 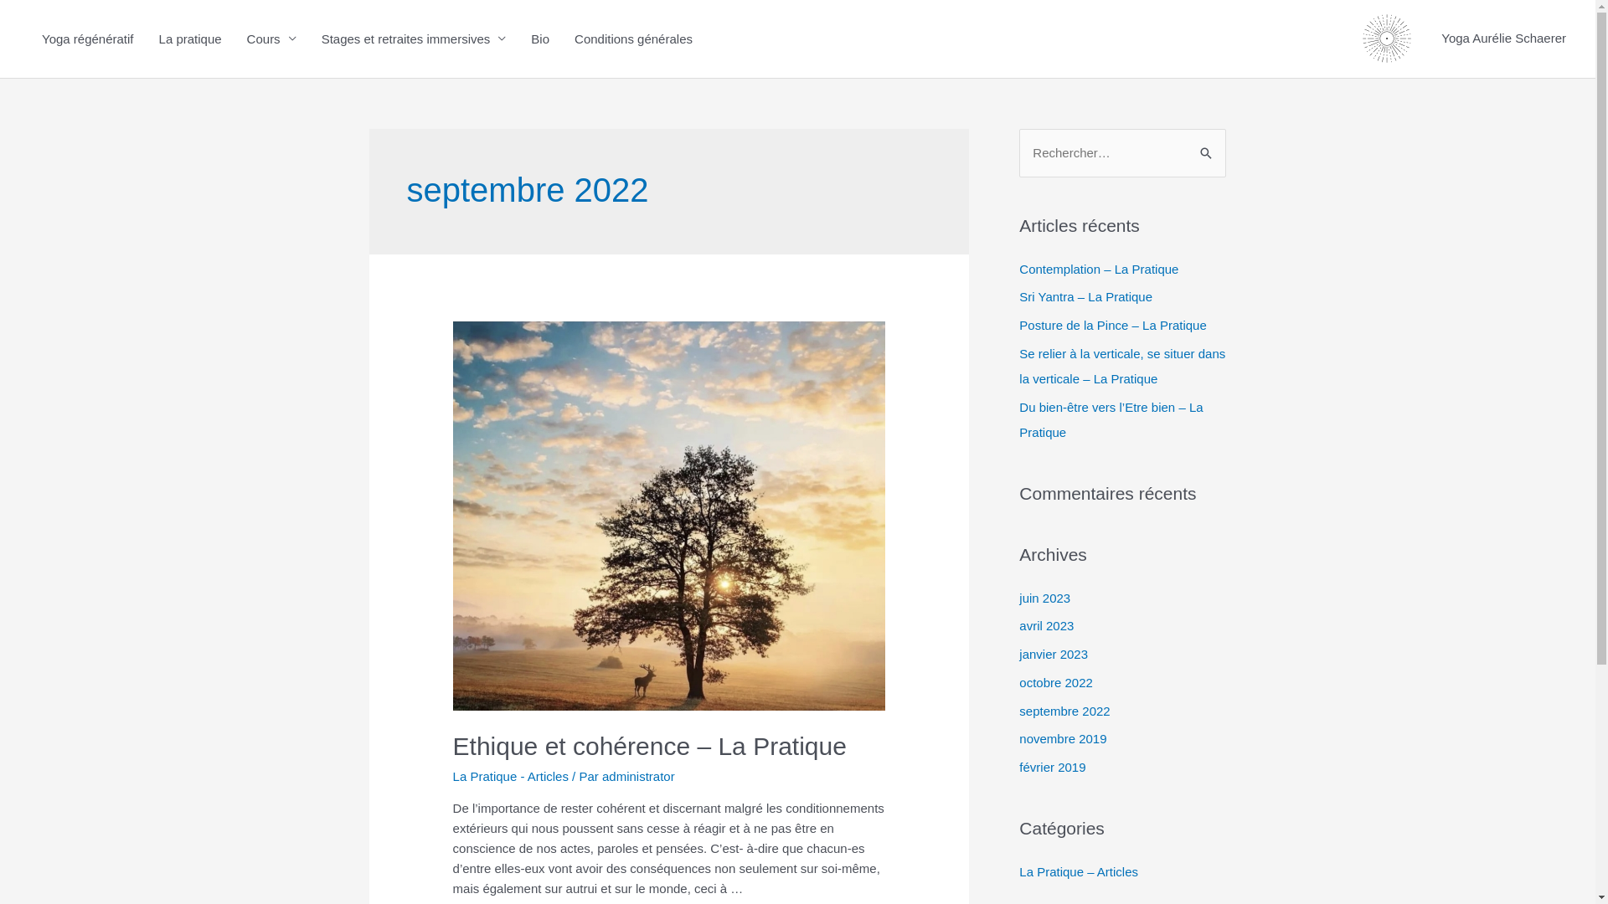 I want to click on juin 2023, so click(x=1045, y=598).